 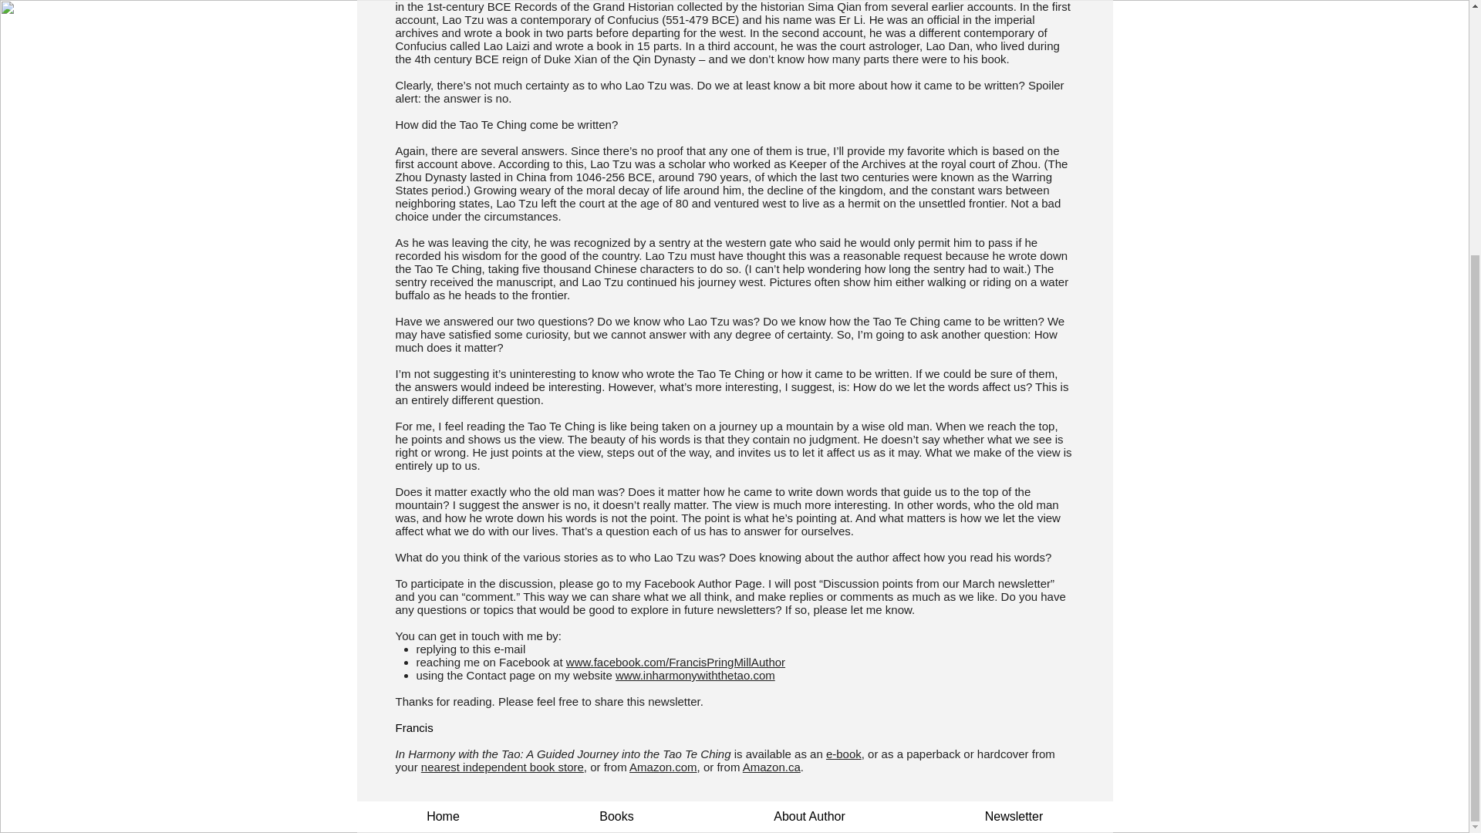 I want to click on e-book, so click(x=844, y=754).